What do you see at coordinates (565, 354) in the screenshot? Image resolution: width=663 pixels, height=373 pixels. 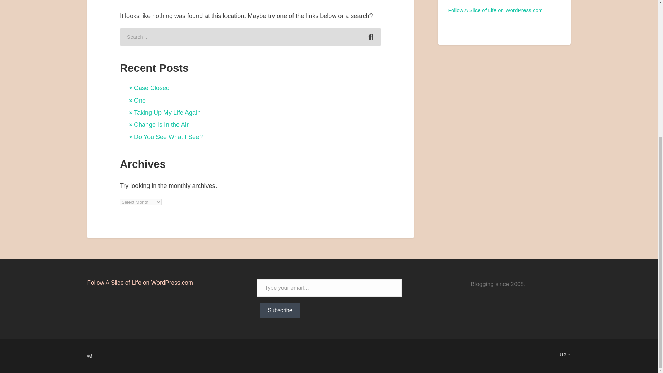 I see `To the top` at bounding box center [565, 354].